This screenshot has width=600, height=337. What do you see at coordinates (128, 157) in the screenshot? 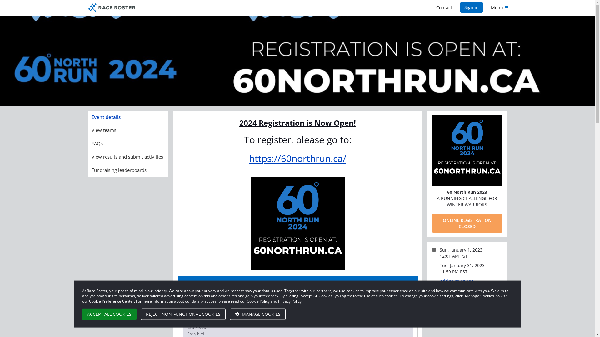
I see `View results and submit activities` at bounding box center [128, 157].